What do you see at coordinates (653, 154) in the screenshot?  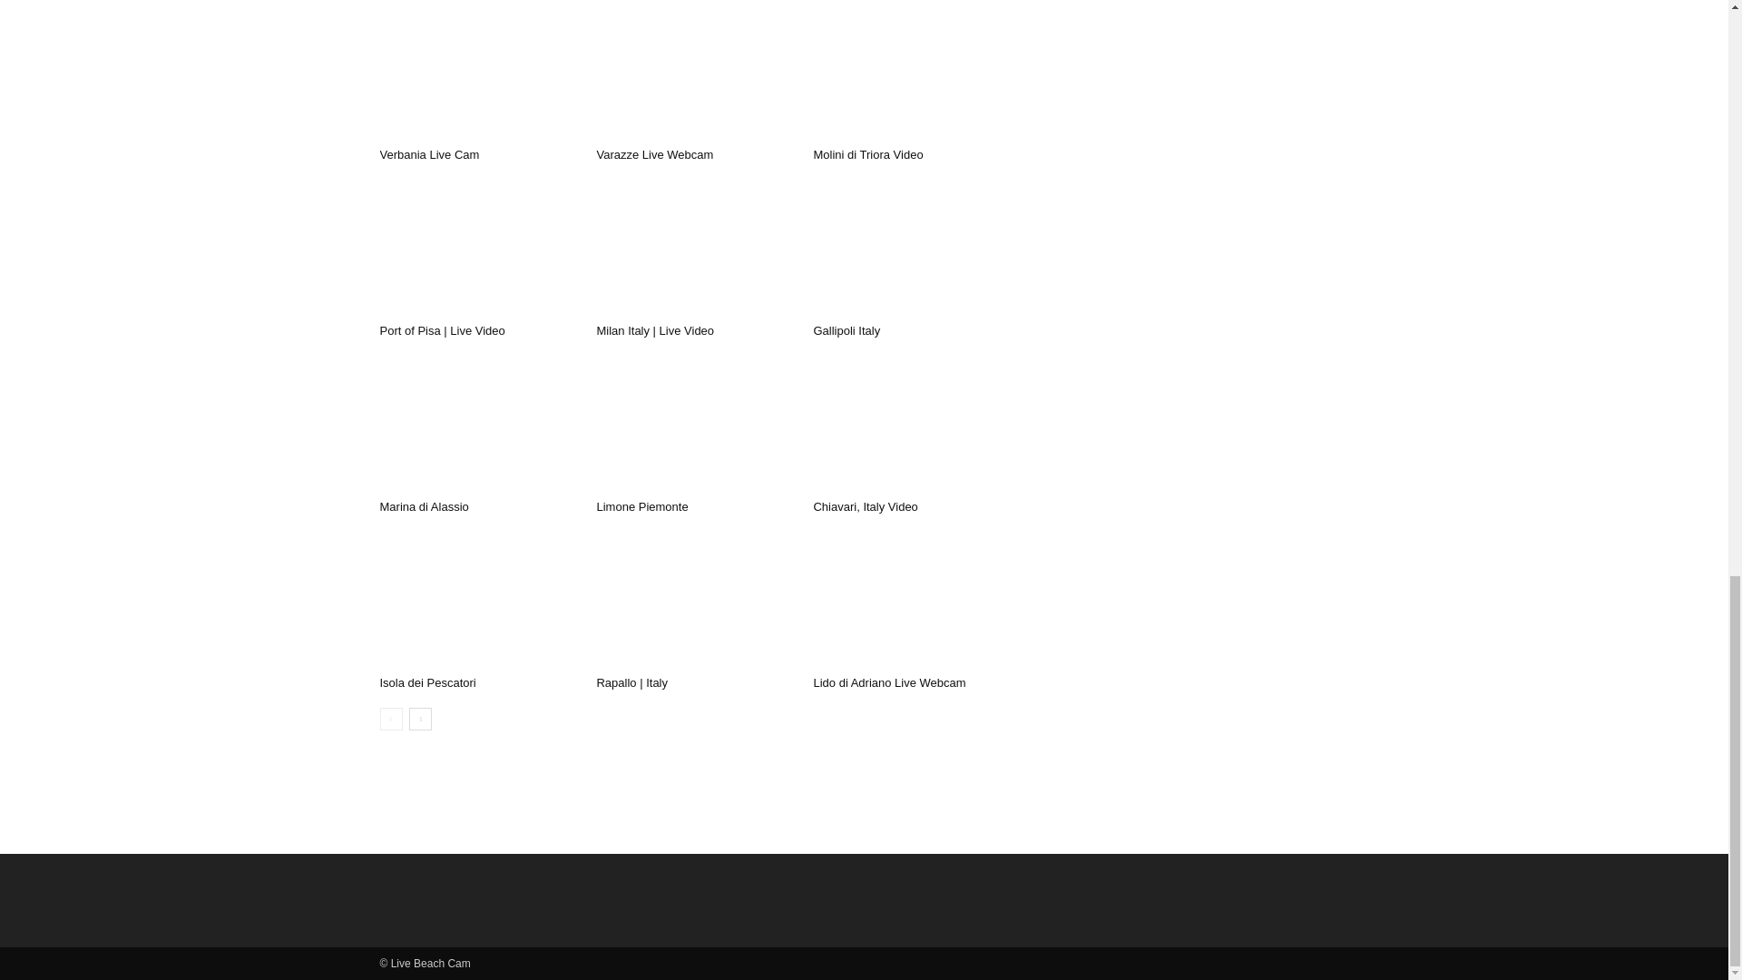 I see `Varazze Live Webcam` at bounding box center [653, 154].